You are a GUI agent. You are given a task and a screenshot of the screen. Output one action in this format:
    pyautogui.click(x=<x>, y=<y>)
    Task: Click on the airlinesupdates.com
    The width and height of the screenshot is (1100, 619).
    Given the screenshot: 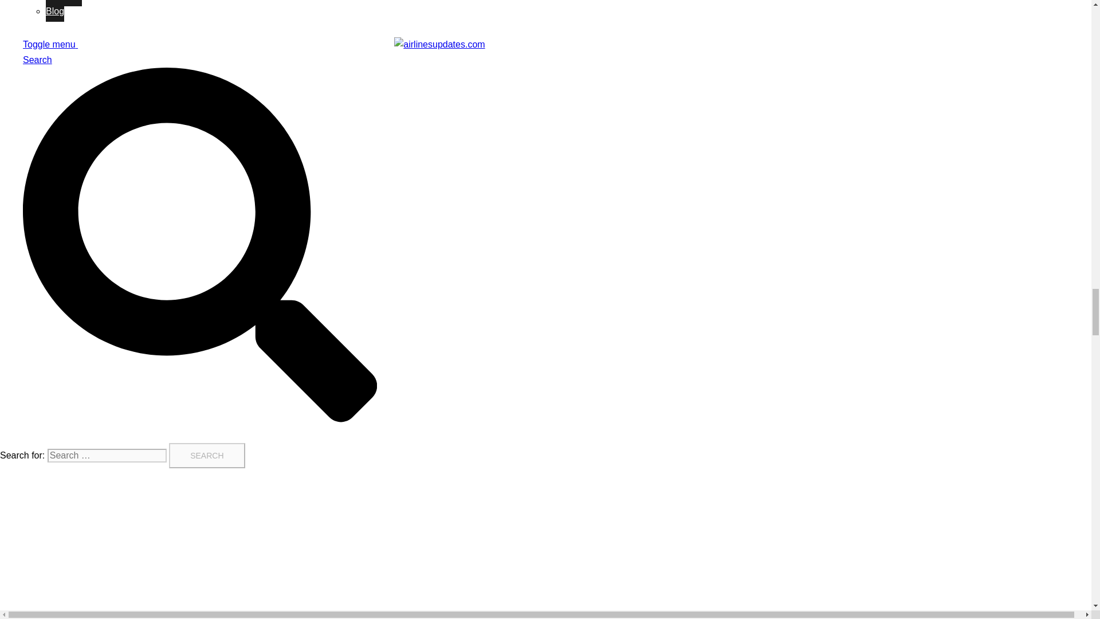 What is the action you would take?
    pyautogui.click(x=439, y=45)
    